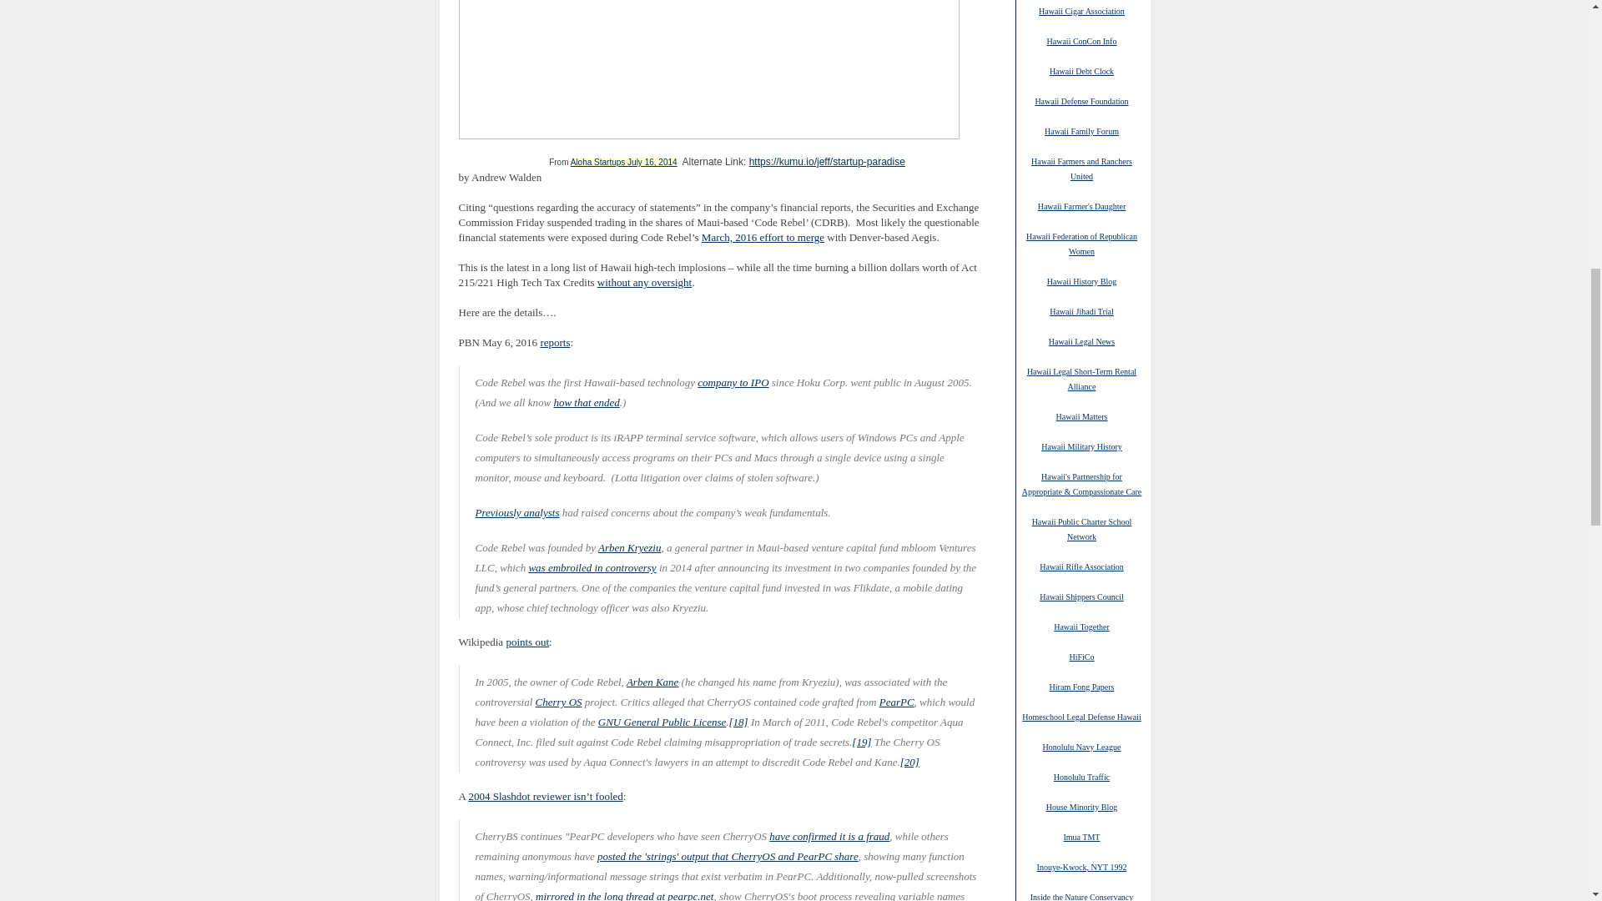 The height and width of the screenshot is (901, 1602). I want to click on was embroiled in controversy, so click(592, 566).